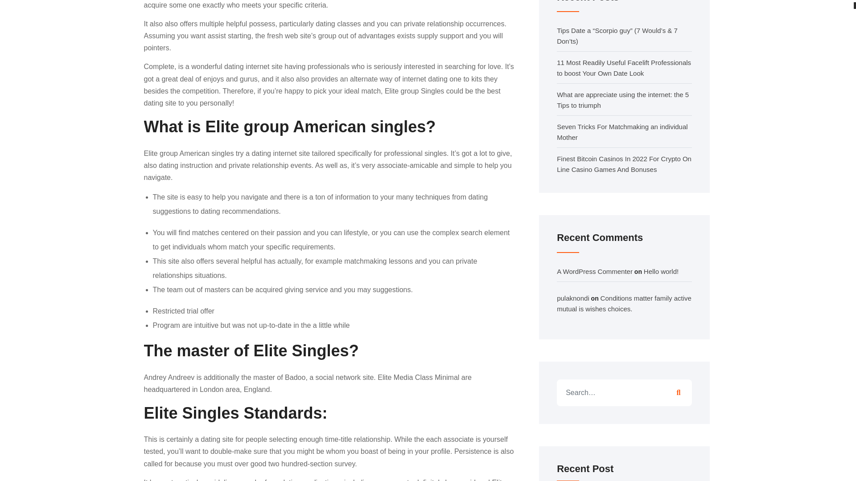 Image resolution: width=856 pixels, height=481 pixels. What do you see at coordinates (595, 271) in the screenshot?
I see `A WordPress Commenter` at bounding box center [595, 271].